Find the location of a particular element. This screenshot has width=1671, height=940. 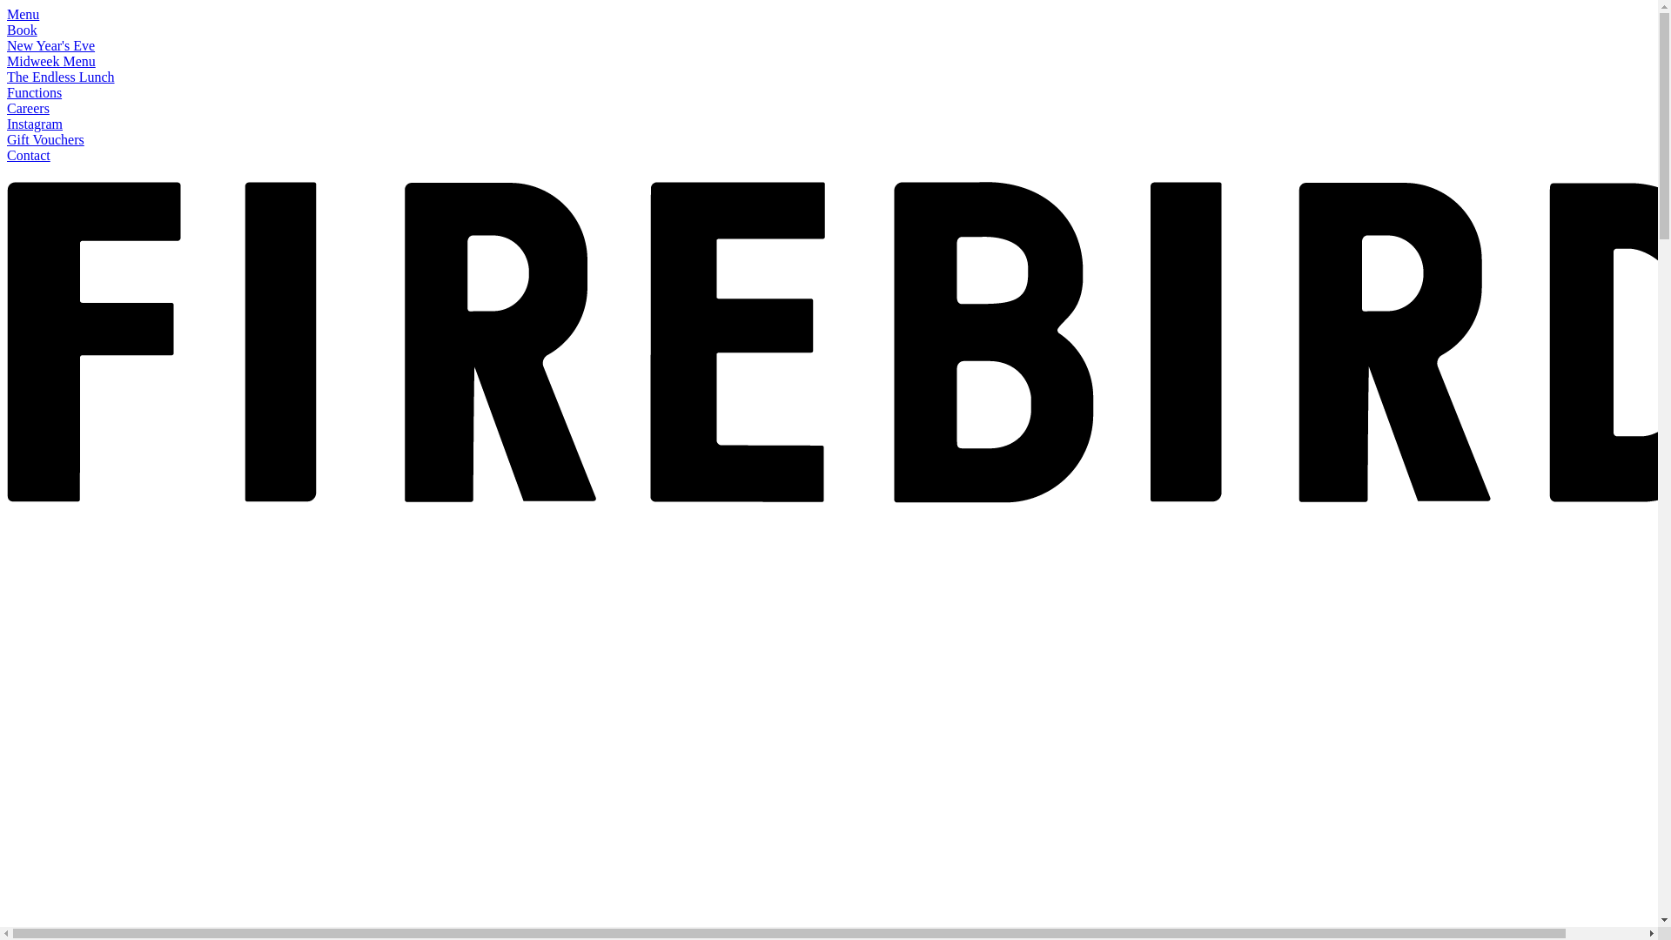

Book is located at coordinates (23, 30).